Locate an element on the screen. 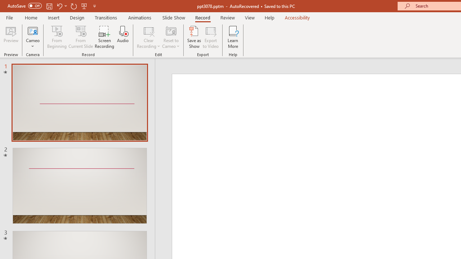 This screenshot has width=461, height=259. From Current Slide... is located at coordinates (81, 37).